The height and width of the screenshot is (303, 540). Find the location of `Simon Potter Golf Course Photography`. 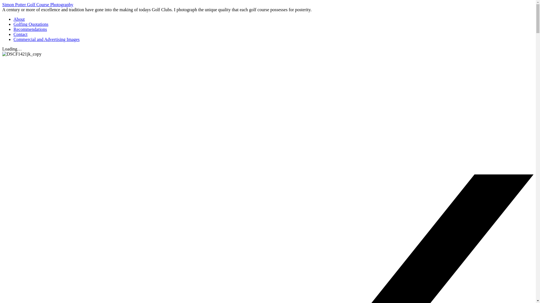

Simon Potter Golf Course Photography is located at coordinates (37, 4).